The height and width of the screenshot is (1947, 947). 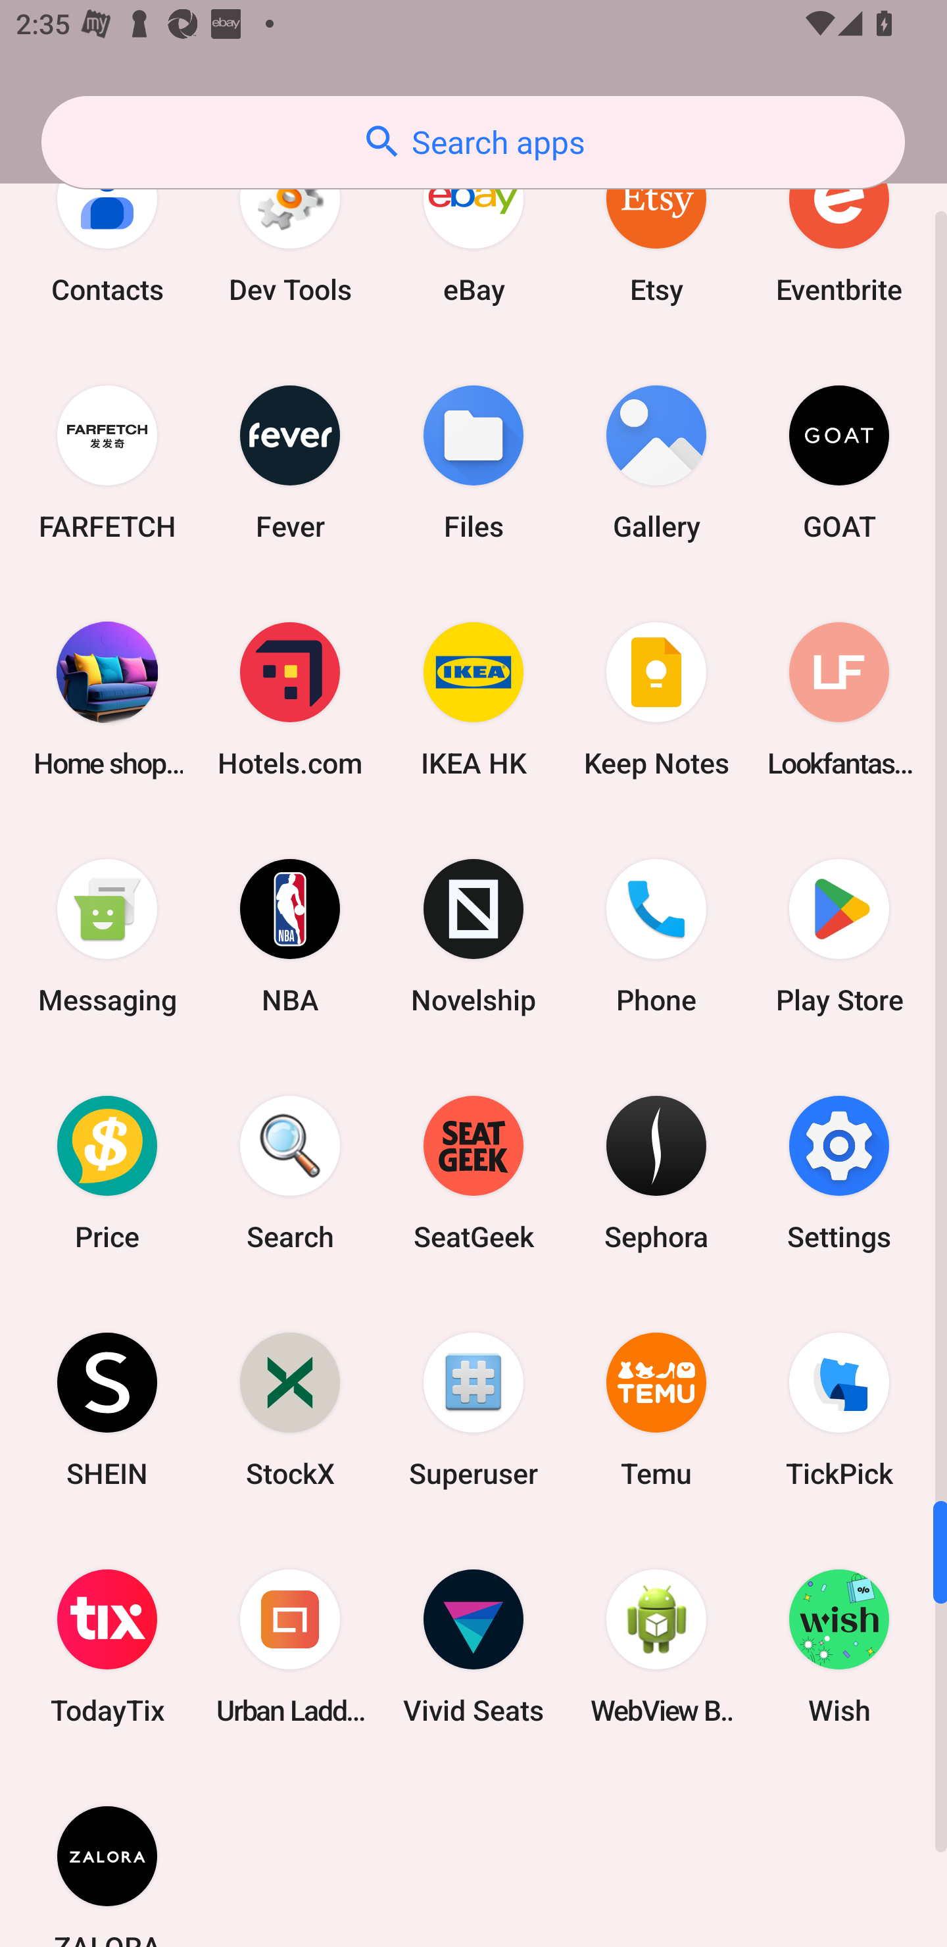 I want to click on Urban Ladder, so click(x=290, y=1646).